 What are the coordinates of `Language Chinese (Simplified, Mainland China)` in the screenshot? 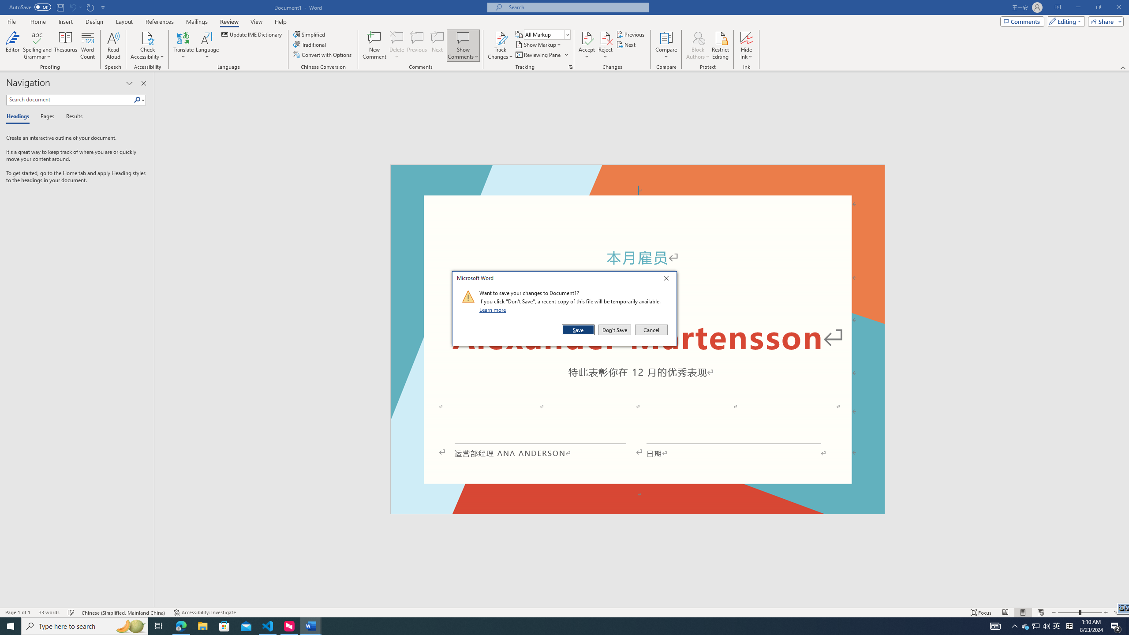 It's located at (124, 613).